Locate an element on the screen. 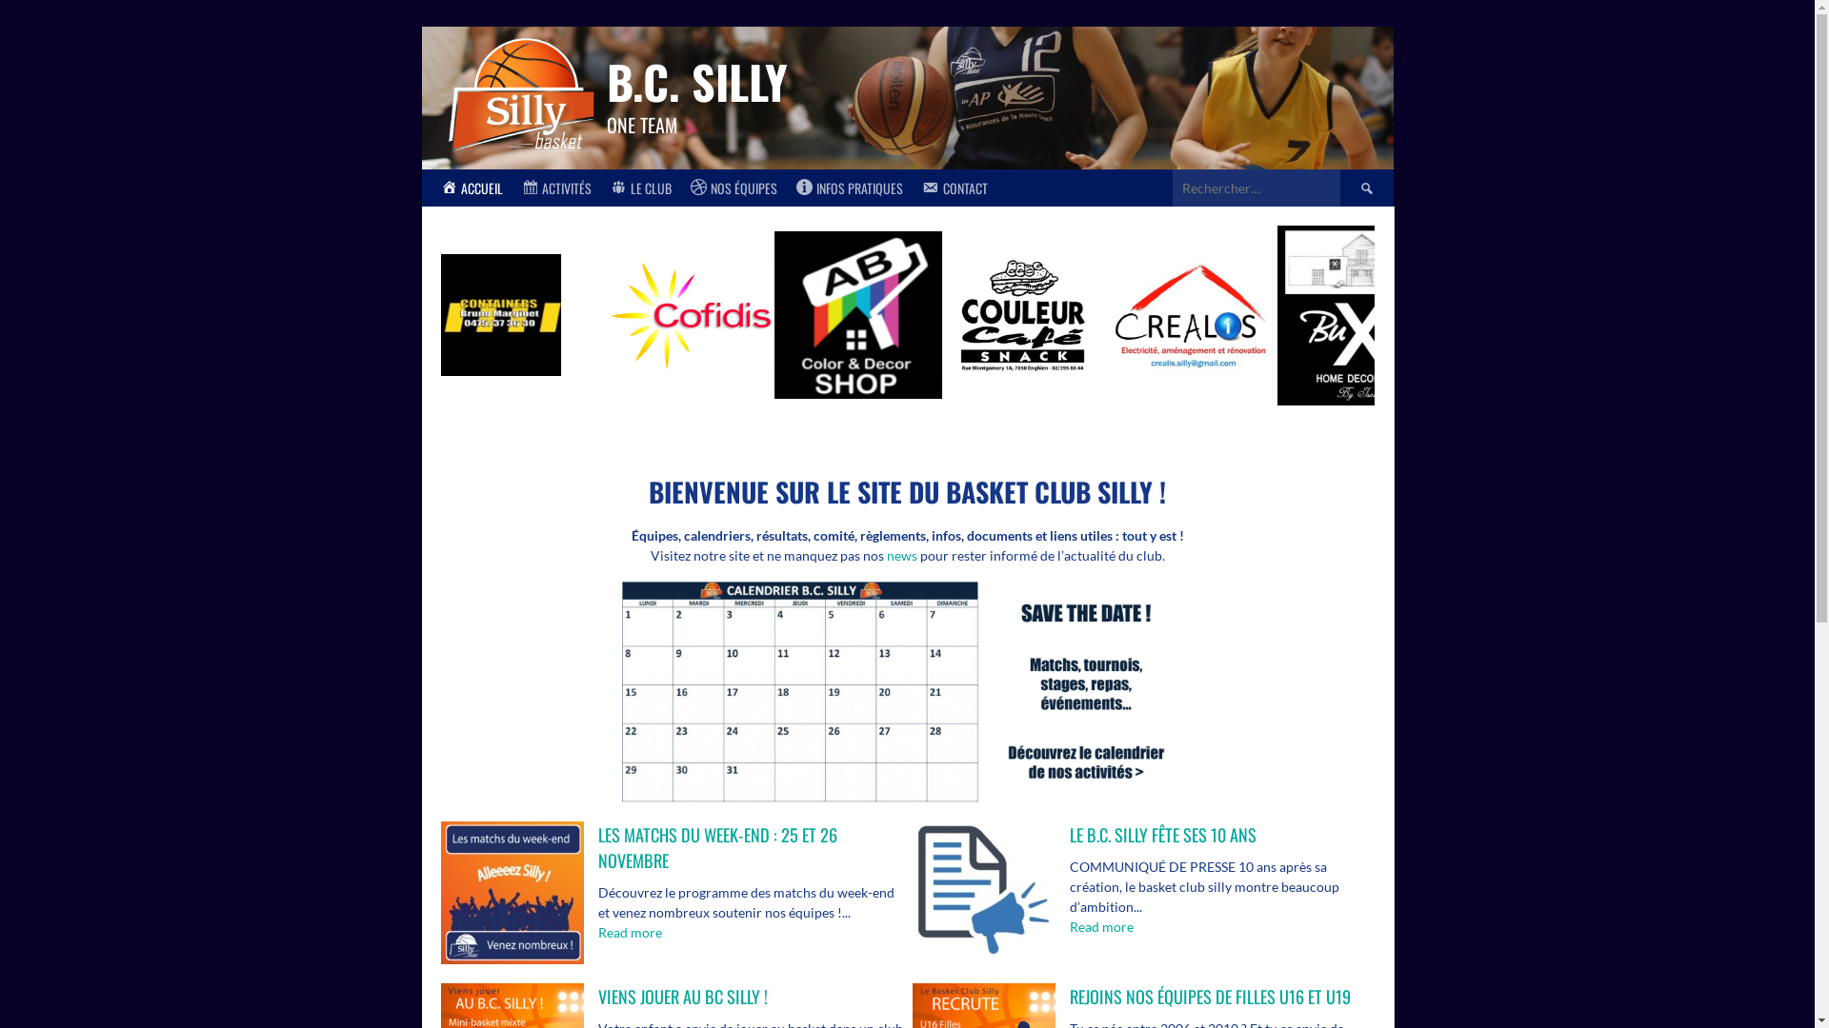 This screenshot has height=1028, width=1829. Read more is located at coordinates (1101, 927).